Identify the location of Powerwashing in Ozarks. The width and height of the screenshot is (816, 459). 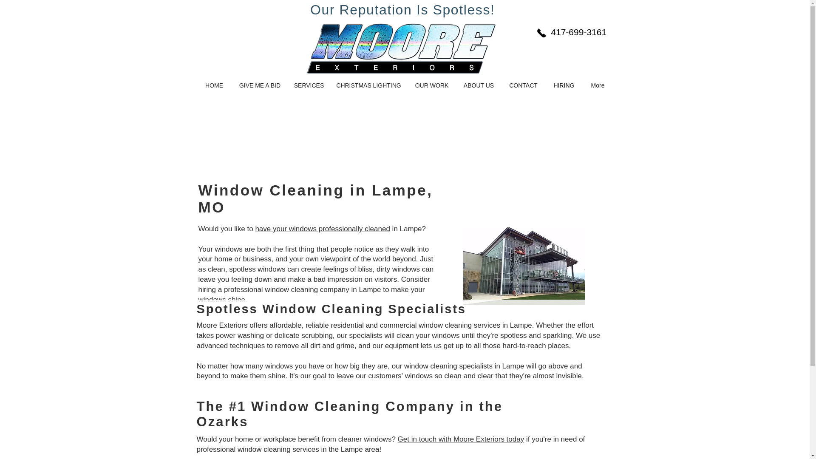
(401, 48).